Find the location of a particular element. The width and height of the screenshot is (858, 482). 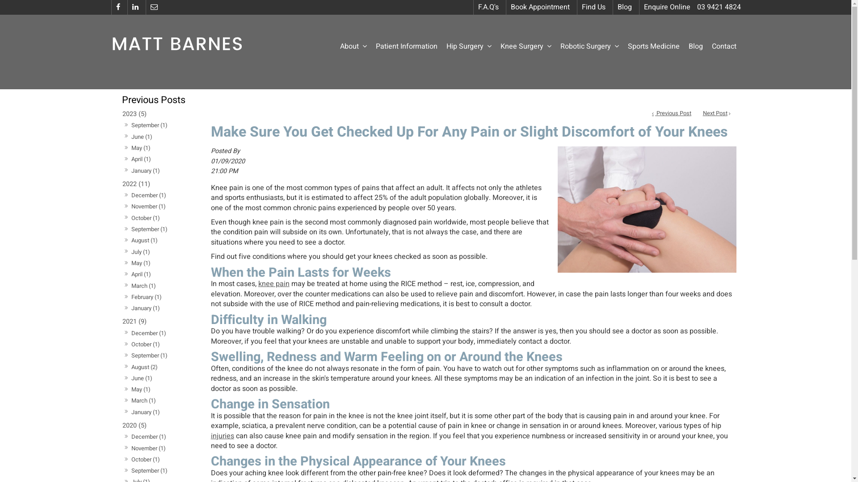

September (1) is located at coordinates (149, 356).